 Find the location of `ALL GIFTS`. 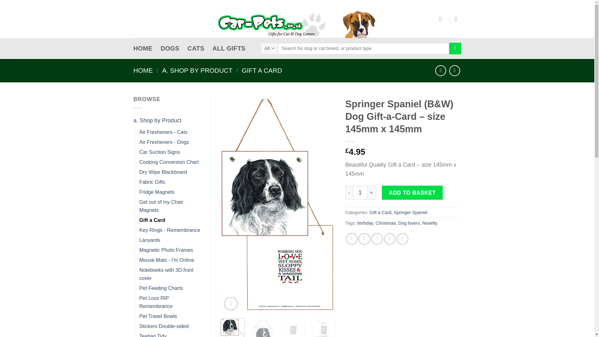

ALL GIFTS is located at coordinates (229, 49).